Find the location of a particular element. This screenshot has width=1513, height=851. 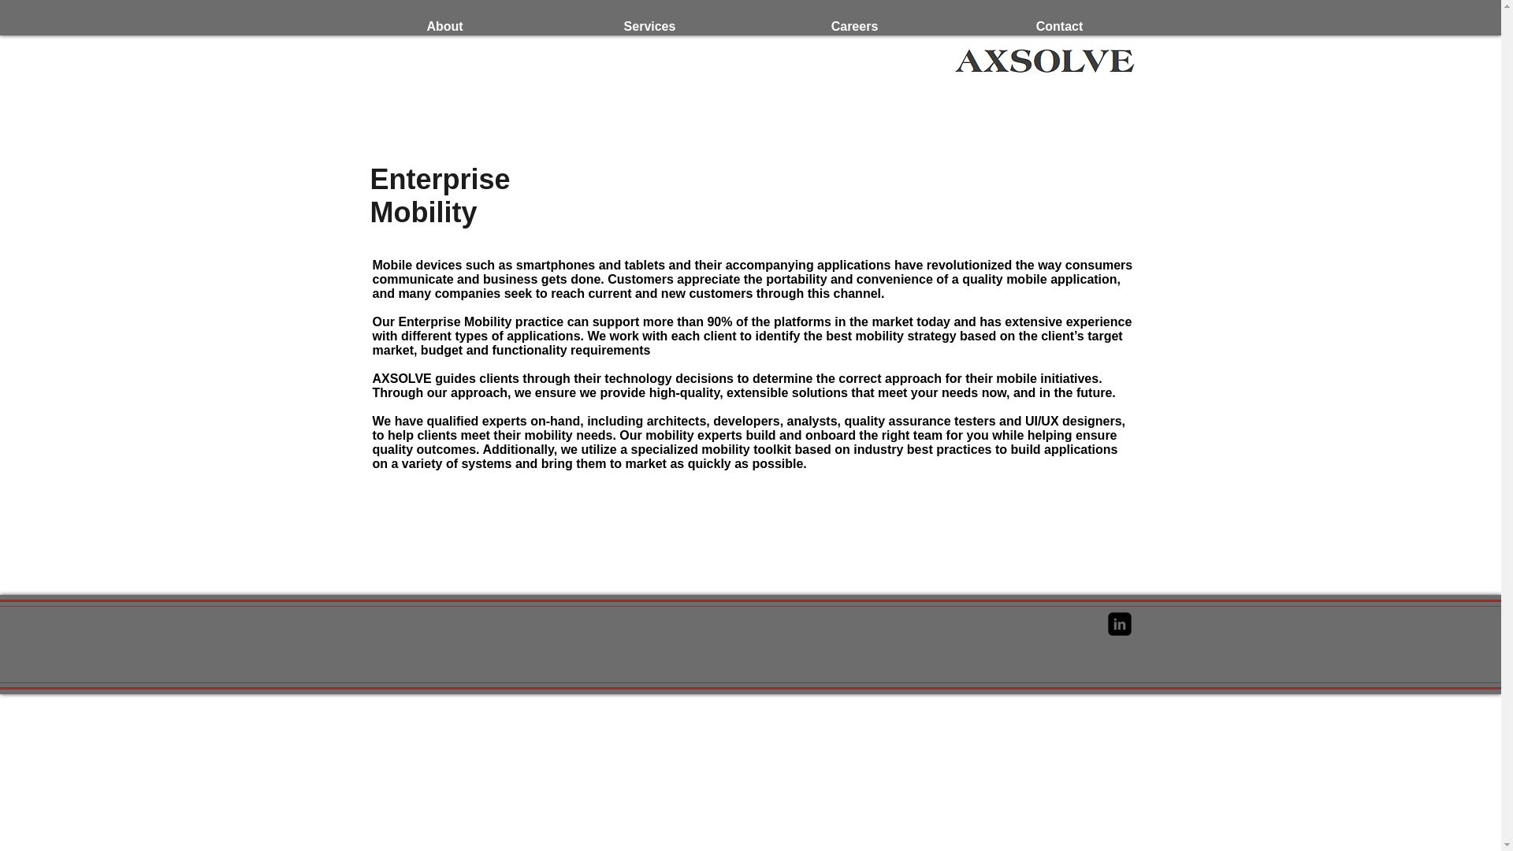

Careers is located at coordinates (854, 24).